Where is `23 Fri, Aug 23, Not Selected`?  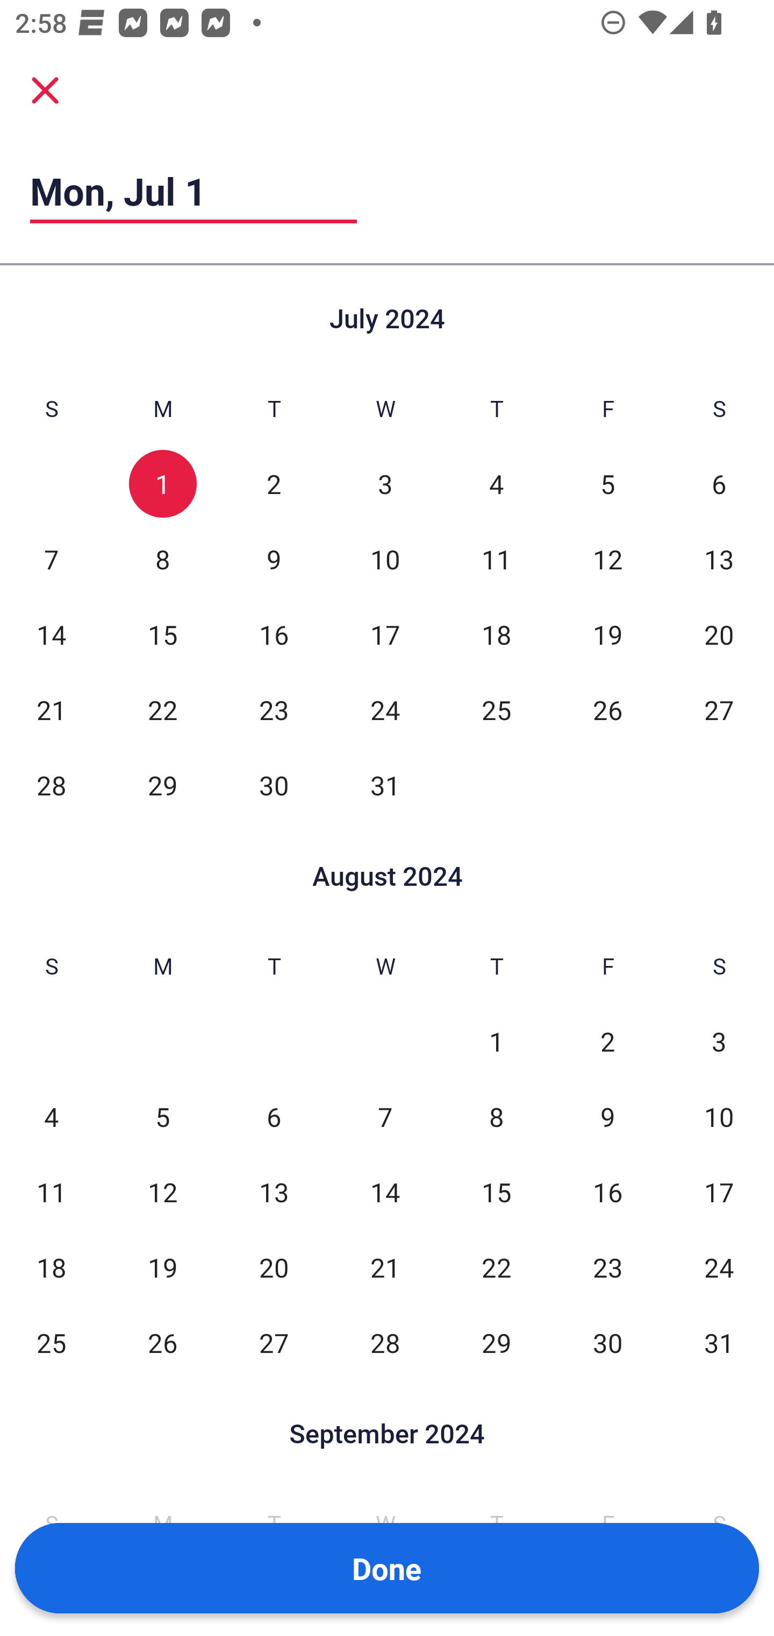
23 Fri, Aug 23, Not Selected is located at coordinates (607, 1268).